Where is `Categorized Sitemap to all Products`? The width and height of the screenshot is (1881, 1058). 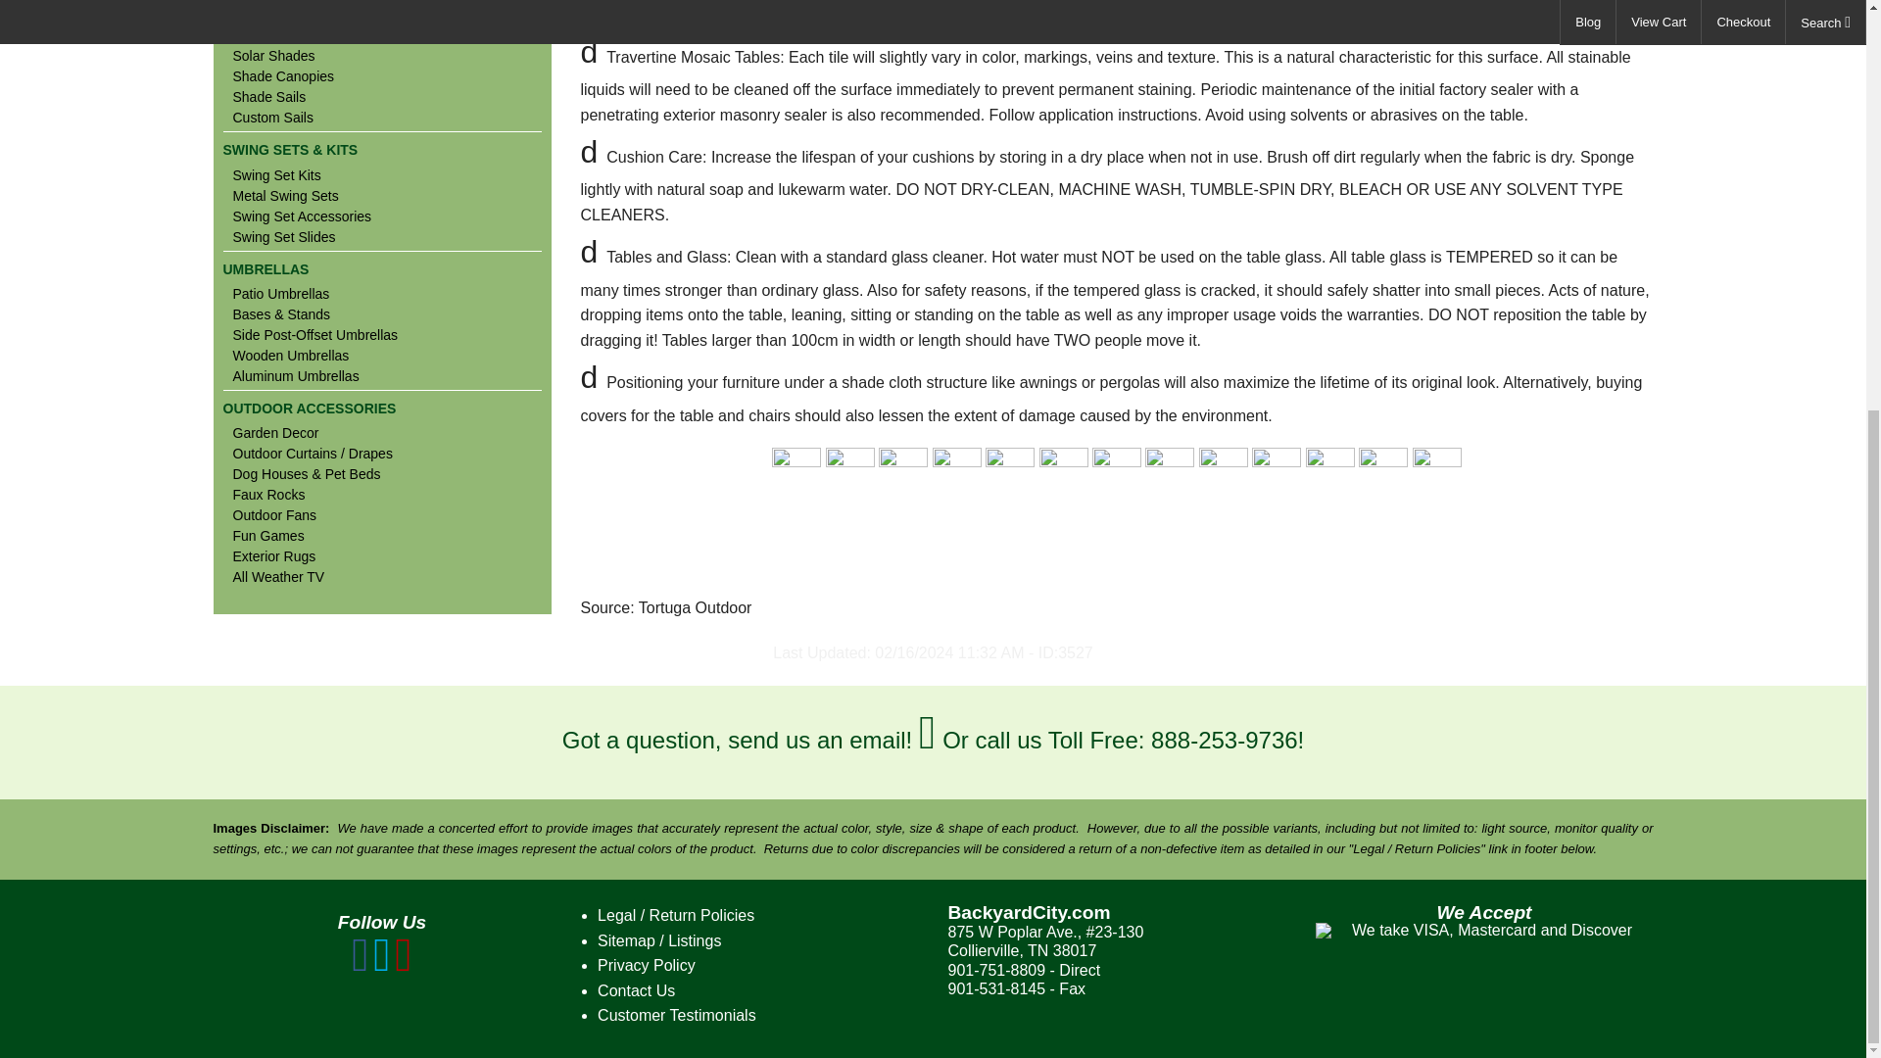
Categorized Sitemap to all Products is located at coordinates (658, 940).